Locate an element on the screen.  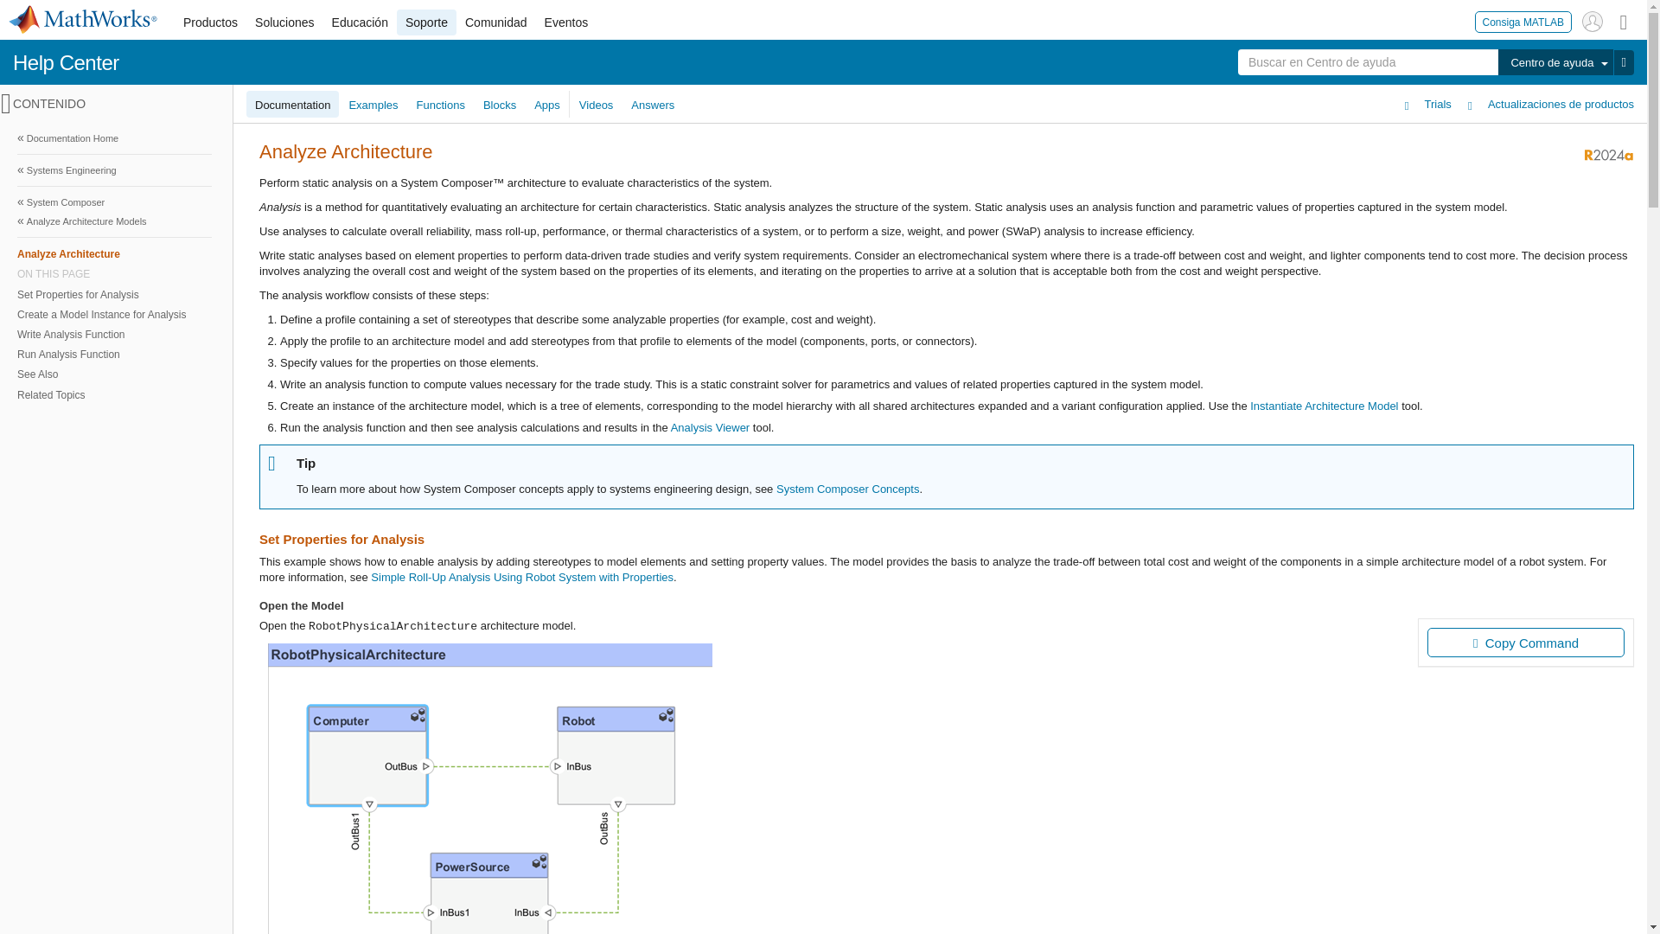
Soluciones is located at coordinates (284, 22).